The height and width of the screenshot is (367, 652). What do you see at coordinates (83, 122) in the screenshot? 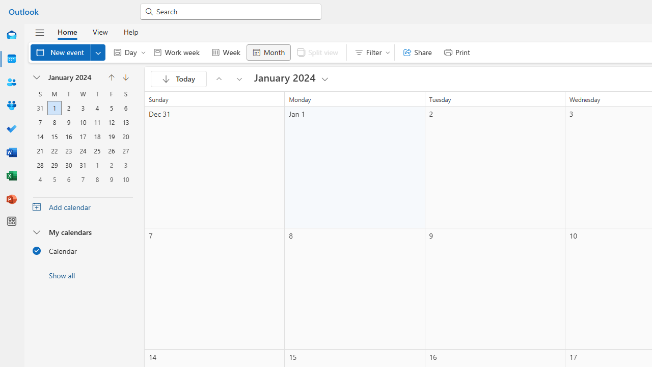
I see `10, January, 2024` at bounding box center [83, 122].